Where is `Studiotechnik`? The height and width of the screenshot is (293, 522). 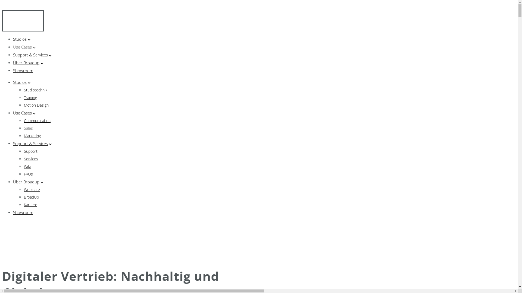 Studiotechnik is located at coordinates (36, 90).